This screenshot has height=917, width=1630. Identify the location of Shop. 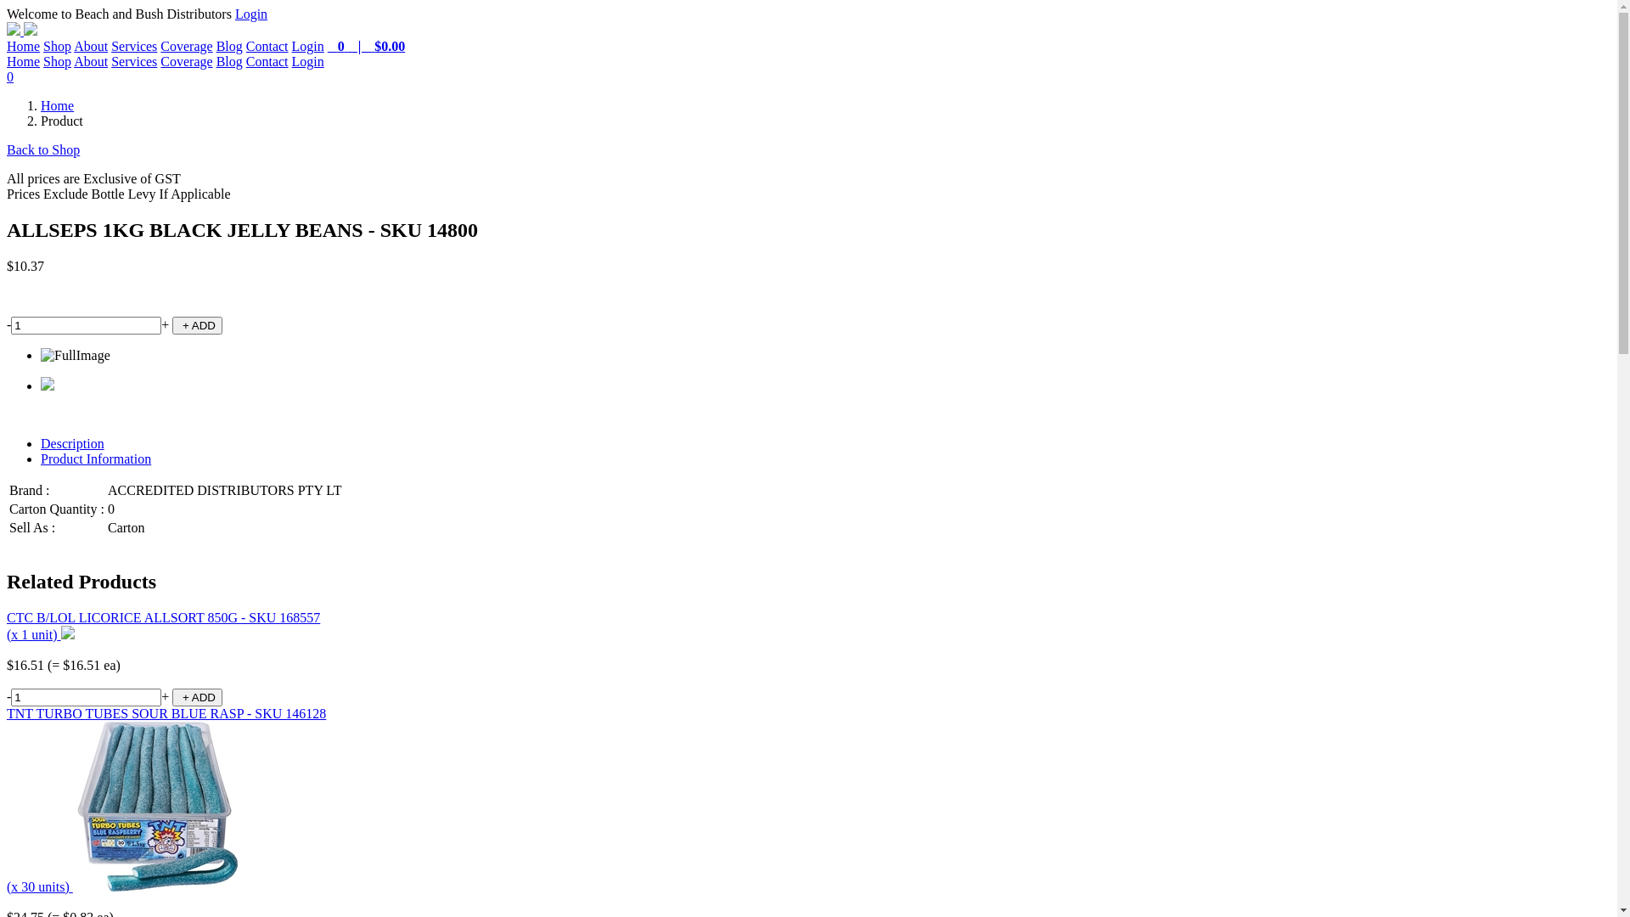
(58, 61).